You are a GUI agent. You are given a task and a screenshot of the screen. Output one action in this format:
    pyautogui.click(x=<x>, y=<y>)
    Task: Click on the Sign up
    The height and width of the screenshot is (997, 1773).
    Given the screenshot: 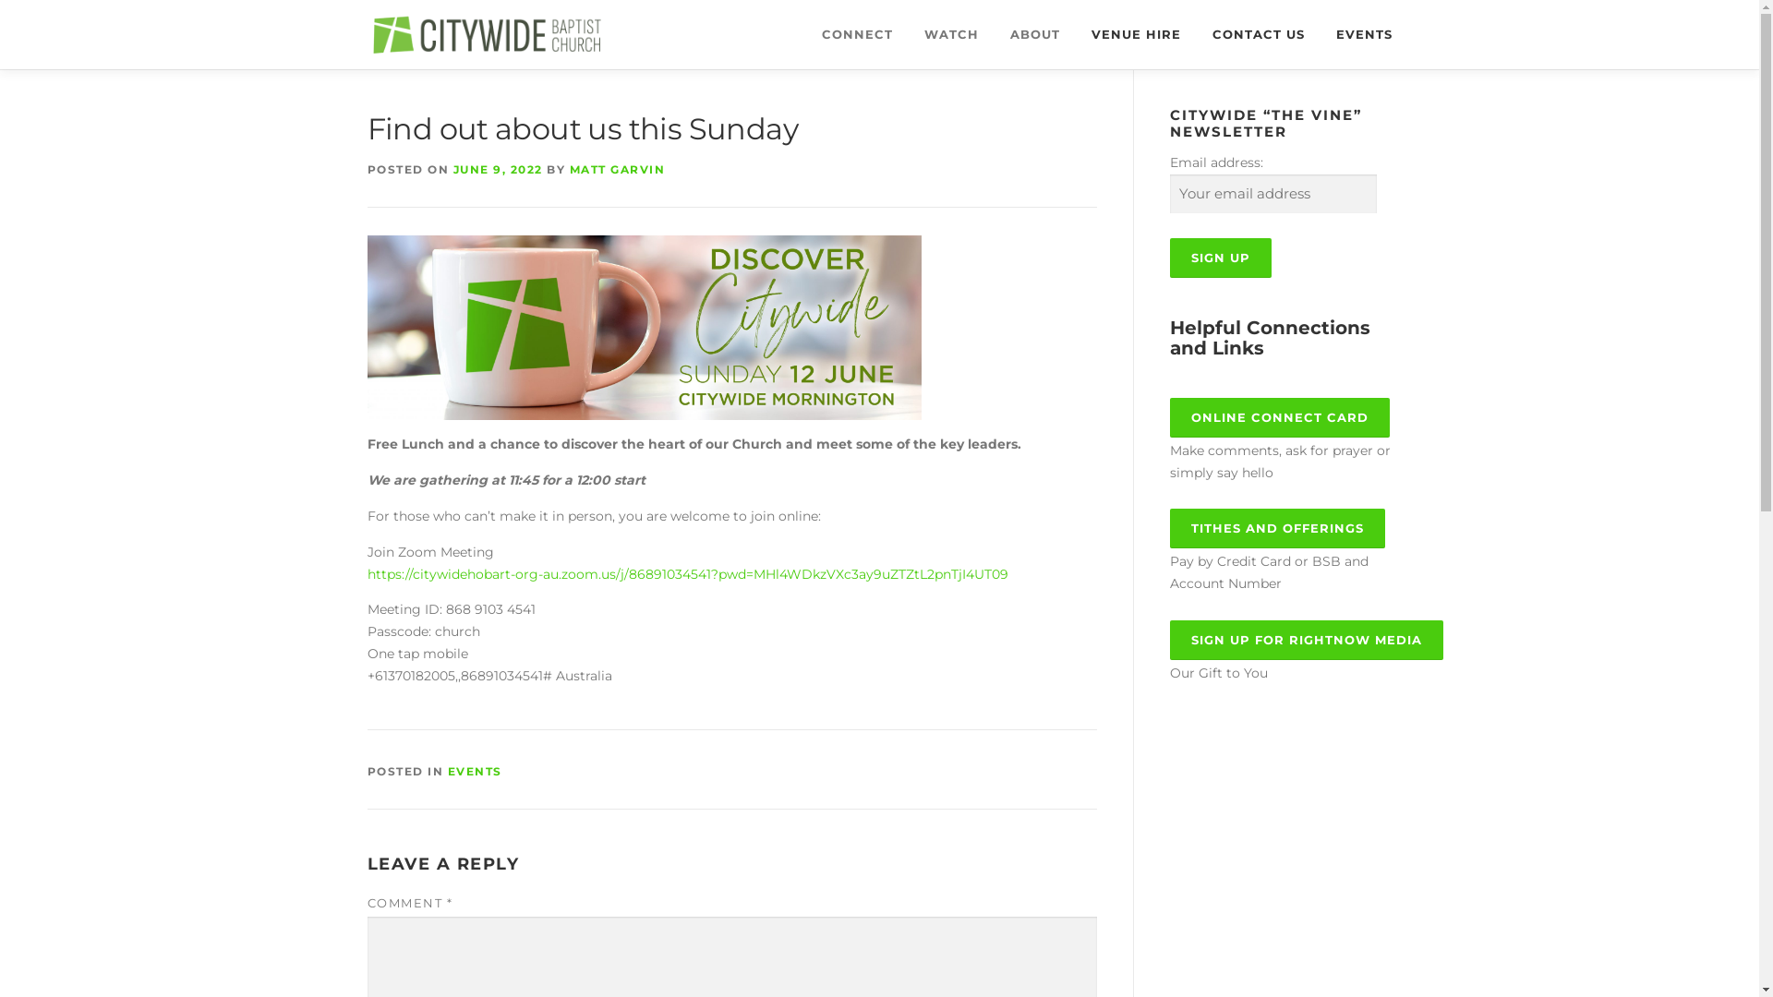 What is the action you would take?
    pyautogui.click(x=1220, y=258)
    